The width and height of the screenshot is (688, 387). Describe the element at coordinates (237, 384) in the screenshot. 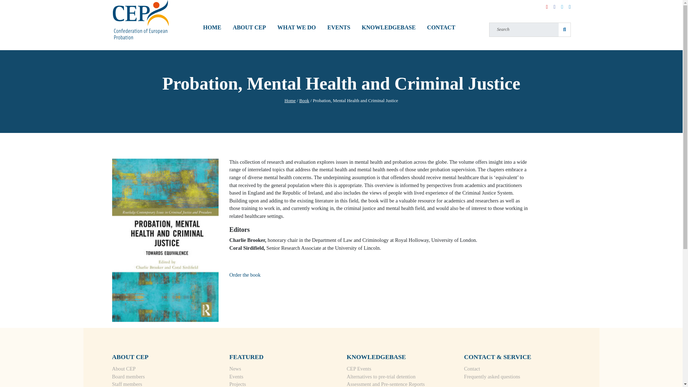

I see `Projects` at that location.